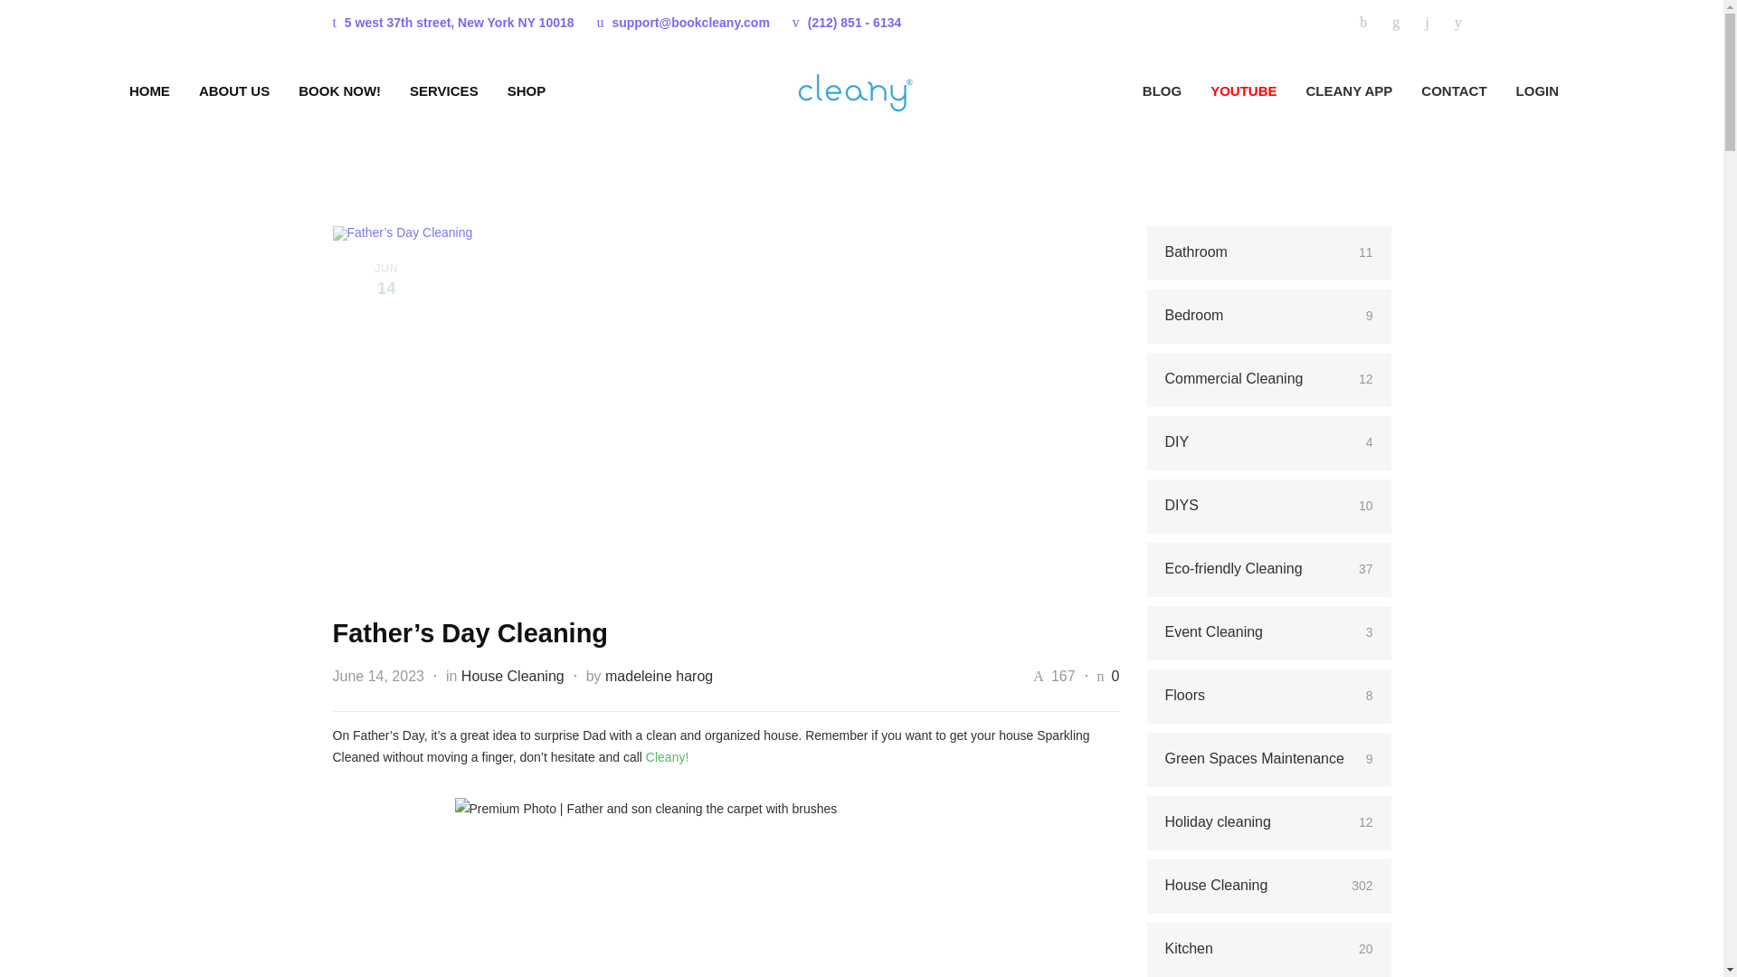 Image resolution: width=1737 pixels, height=977 pixels. What do you see at coordinates (324, 90) in the screenshot?
I see `BOOK NOW!` at bounding box center [324, 90].